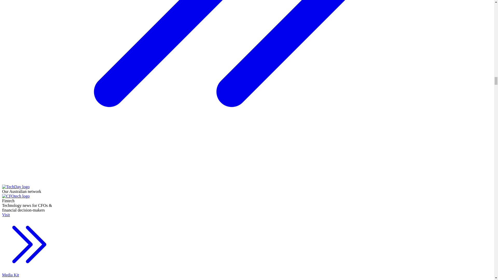  Describe the element at coordinates (29, 242) in the screenshot. I see `Visit` at that location.